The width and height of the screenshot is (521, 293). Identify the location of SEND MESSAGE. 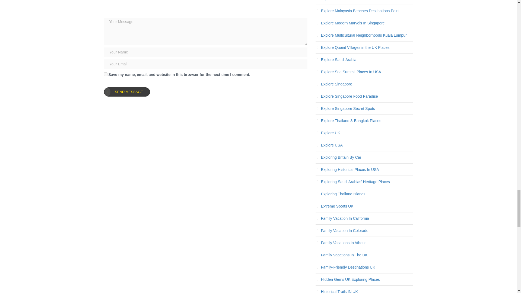
(127, 92).